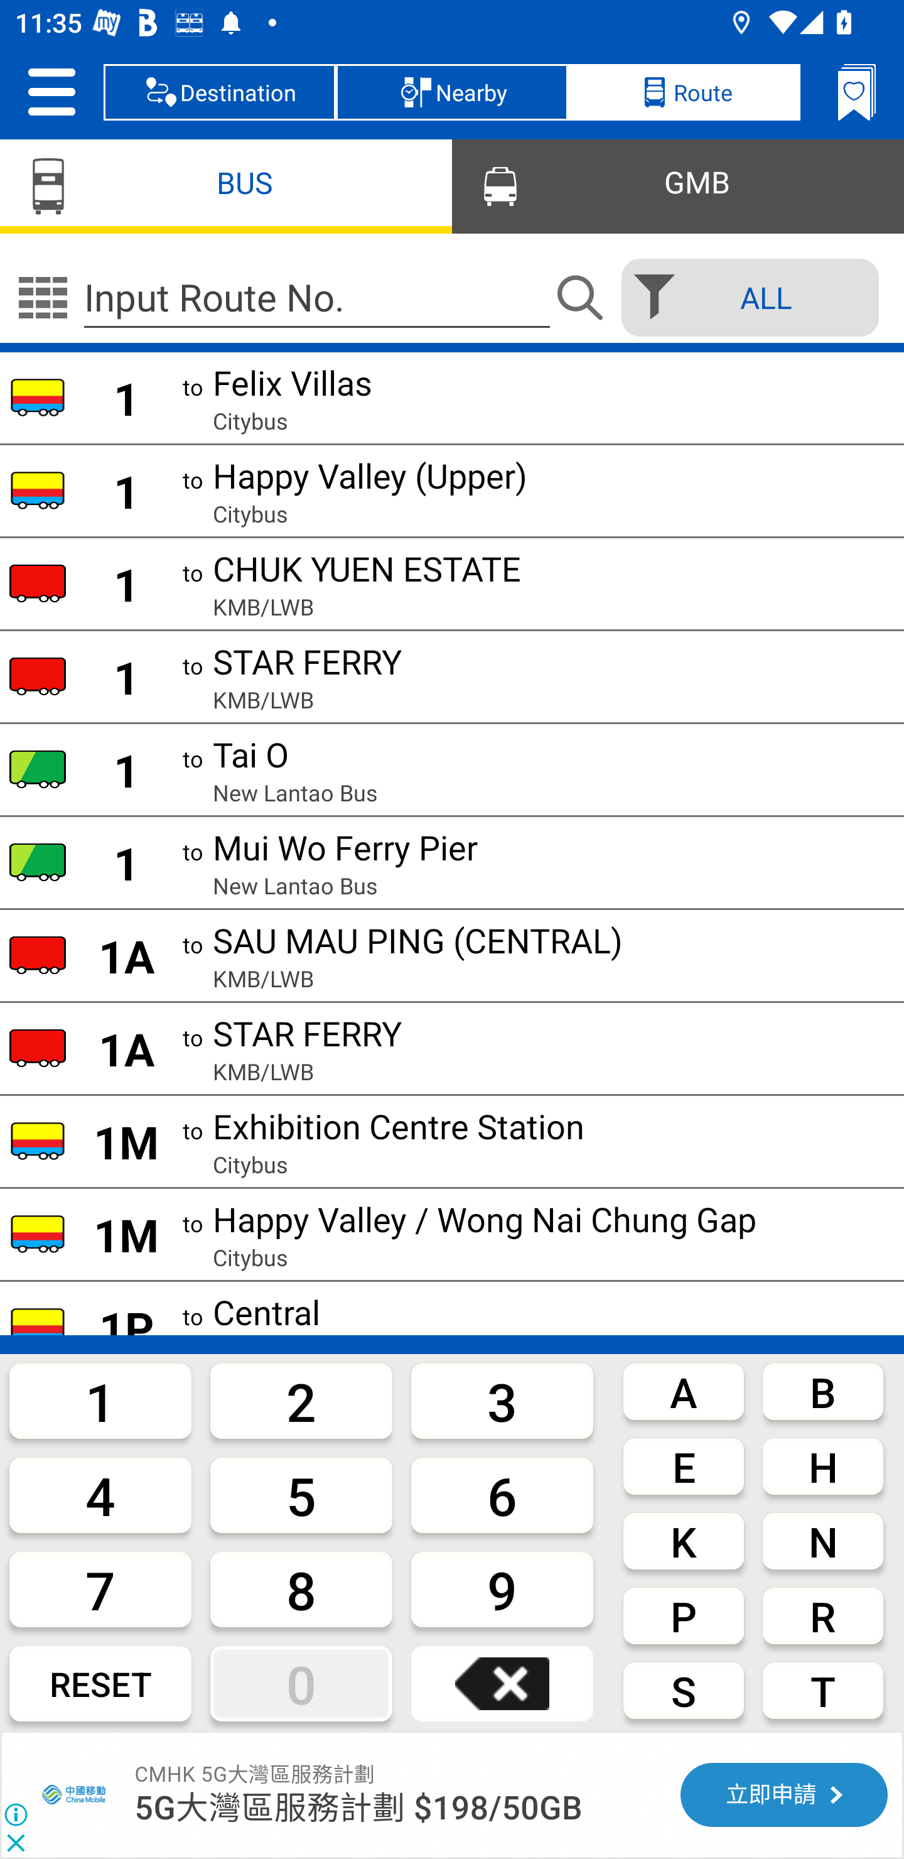 This screenshot has height=1859, width=904. I want to click on CMHK 5G大灣區服務計劃, so click(75, 1795).